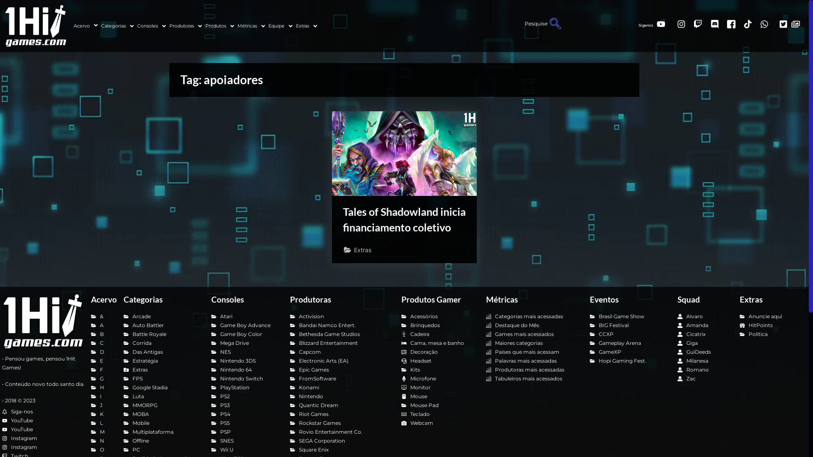 This screenshot has width=813, height=457. I want to click on SEGA Corporation, so click(341, 441).